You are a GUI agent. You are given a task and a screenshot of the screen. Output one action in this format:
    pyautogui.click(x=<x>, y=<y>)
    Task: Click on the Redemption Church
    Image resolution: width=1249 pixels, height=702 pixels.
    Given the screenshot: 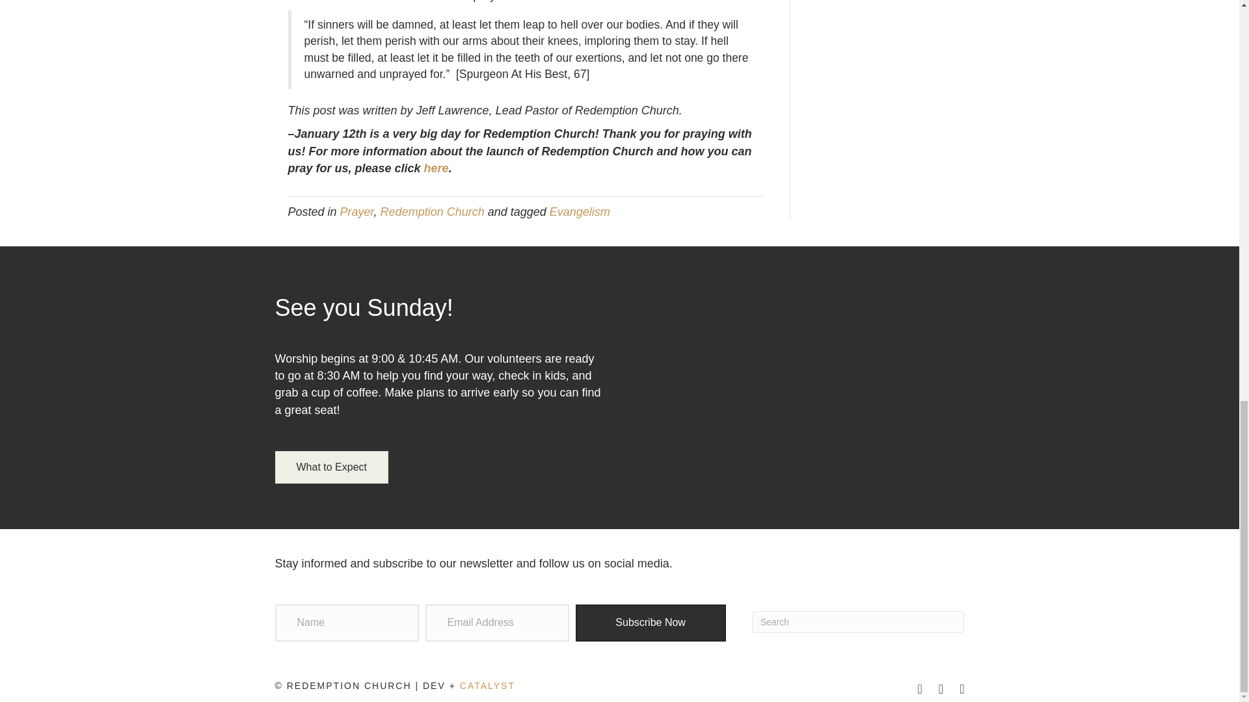 What is the action you would take?
    pyautogui.click(x=432, y=212)
    